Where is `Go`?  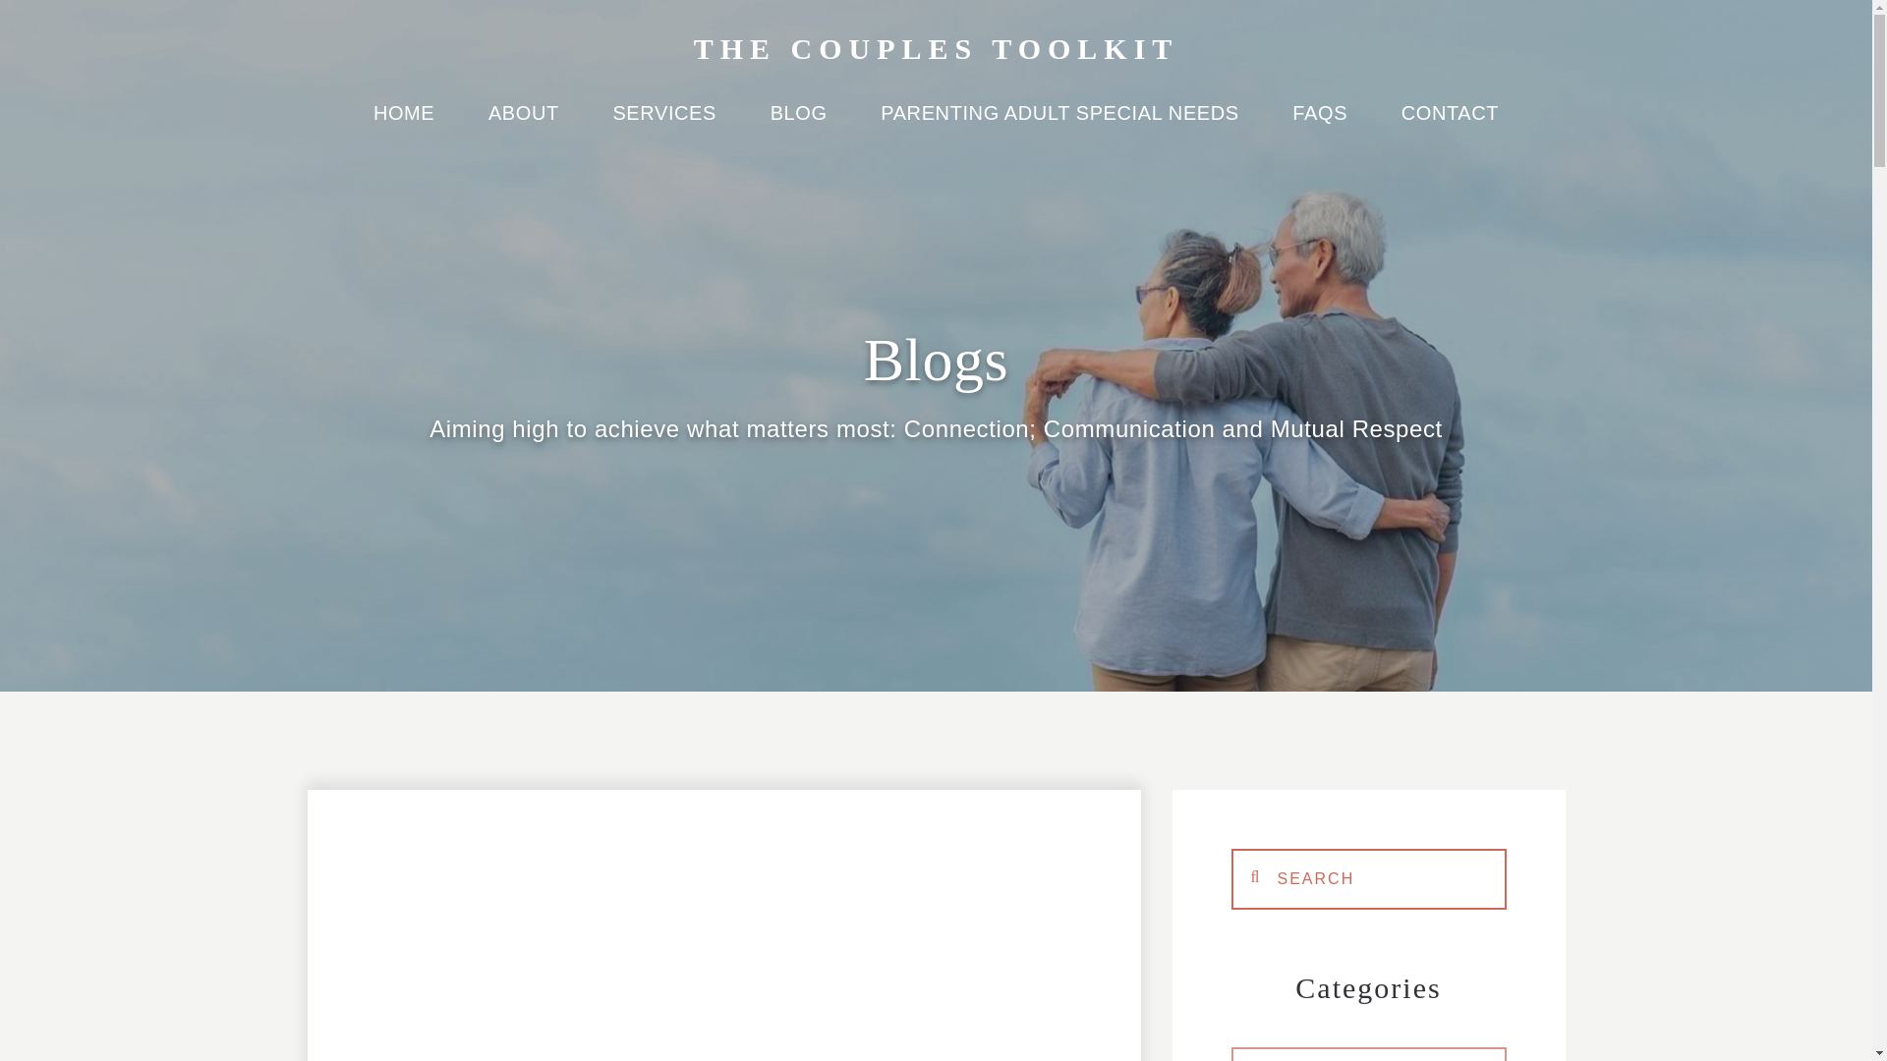 Go is located at coordinates (1368, 877).